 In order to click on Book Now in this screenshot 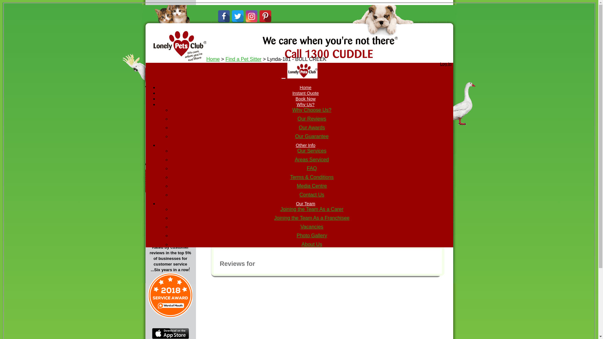, I will do `click(306, 99)`.